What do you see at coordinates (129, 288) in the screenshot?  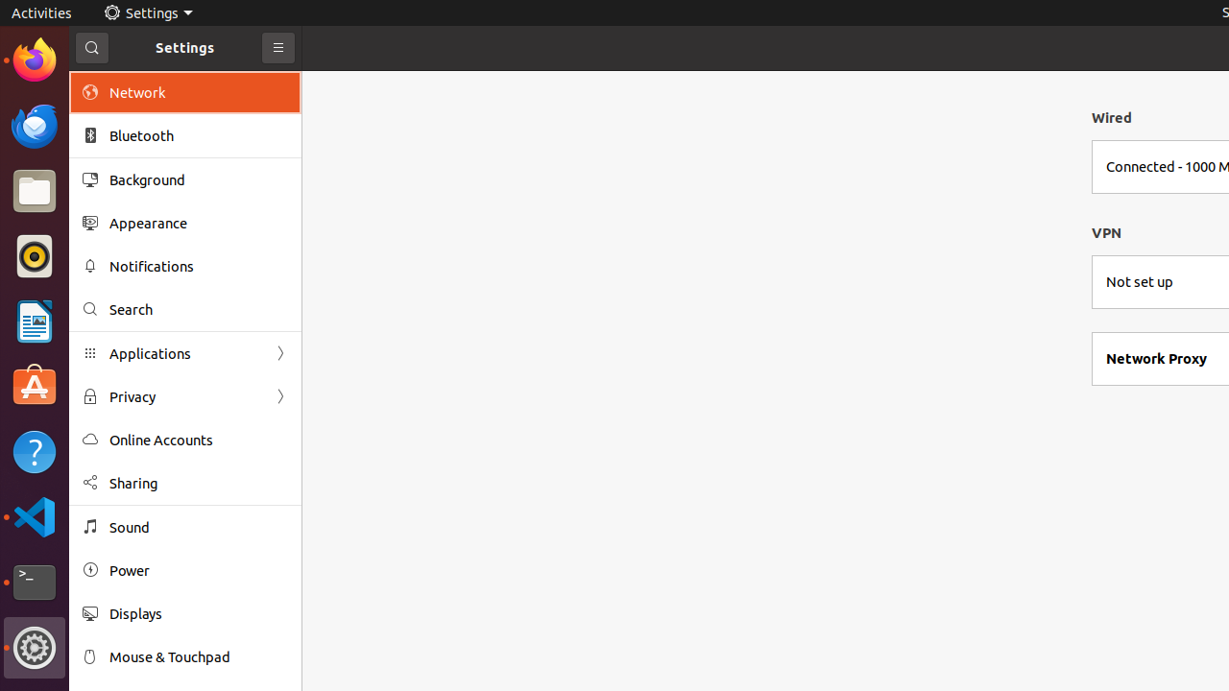 I see `IsaHelpMain.desktop` at bounding box center [129, 288].